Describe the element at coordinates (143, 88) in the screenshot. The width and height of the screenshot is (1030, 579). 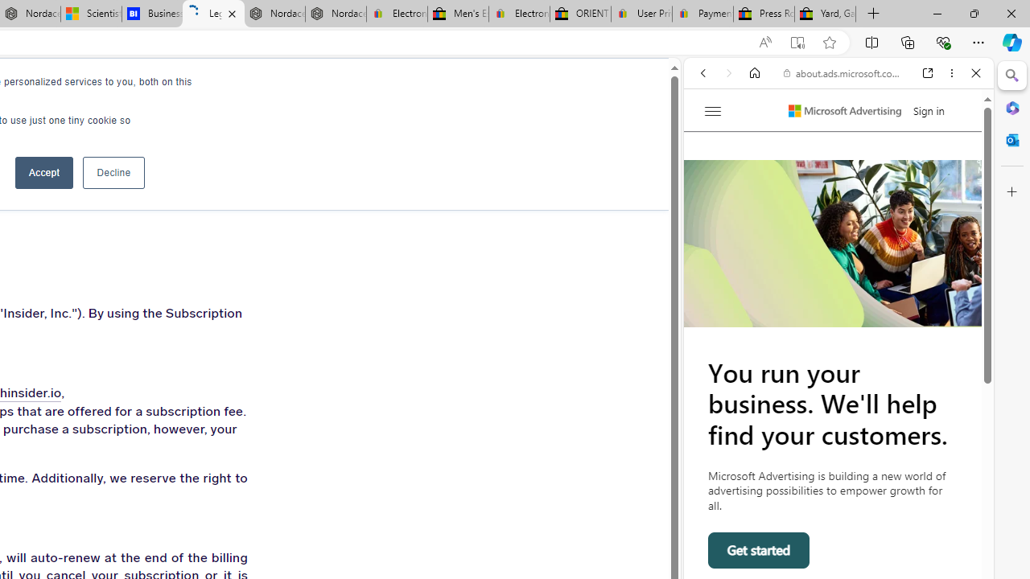
I see `CAREERS` at that location.